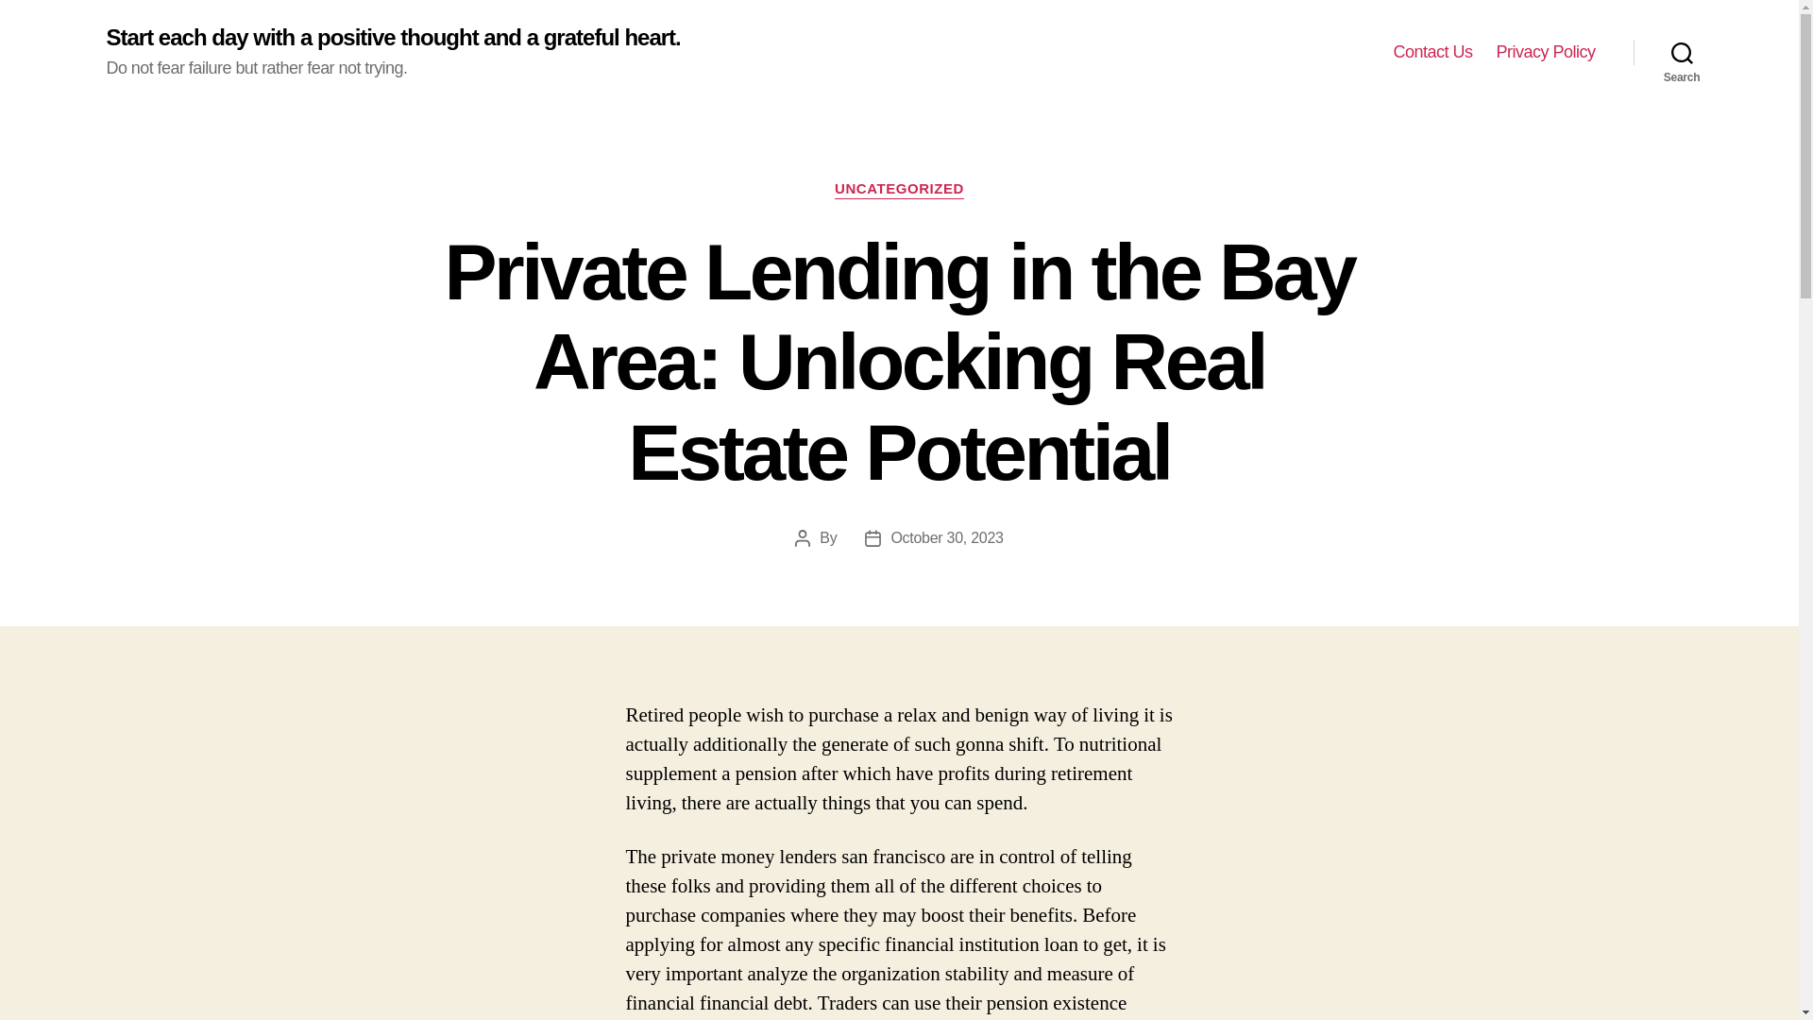 Image resolution: width=1813 pixels, height=1020 pixels. Describe the element at coordinates (899, 189) in the screenshot. I see `UNCATEGORIZED` at that location.